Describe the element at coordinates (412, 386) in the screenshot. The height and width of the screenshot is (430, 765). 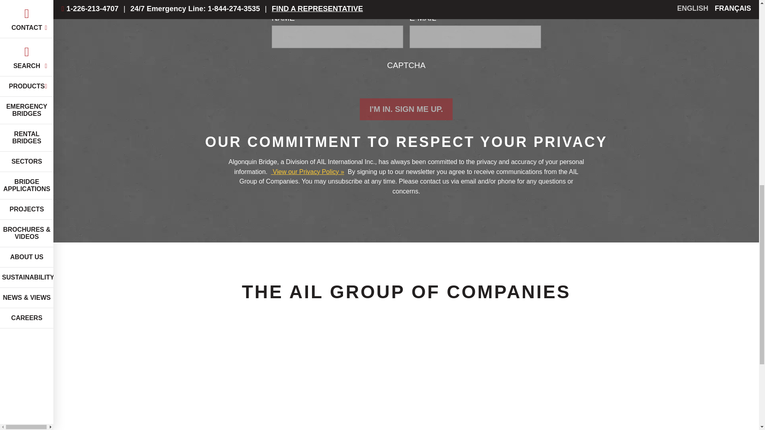
I see `AIL Internatinoal` at that location.